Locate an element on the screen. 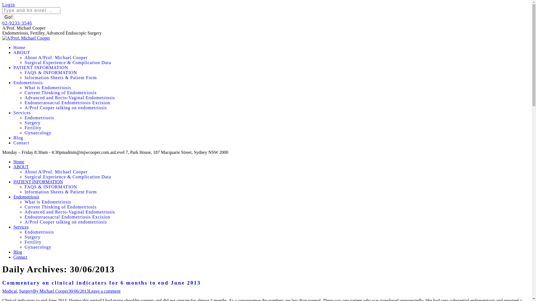 This screenshot has width=536, height=301. Contact is located at coordinates (21, 143).